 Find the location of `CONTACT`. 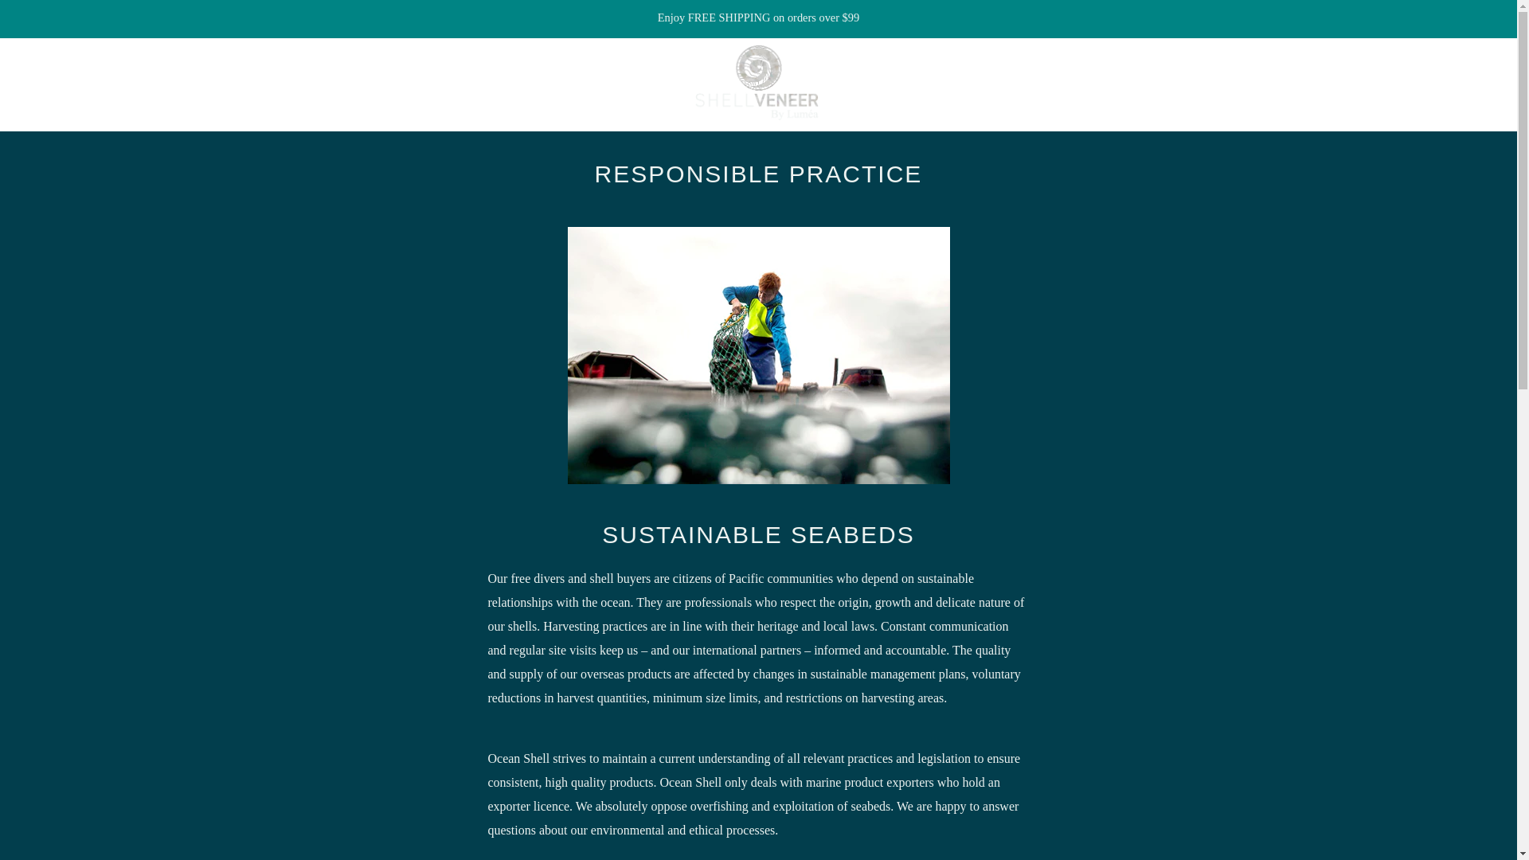

CONTACT is located at coordinates (344, 84).